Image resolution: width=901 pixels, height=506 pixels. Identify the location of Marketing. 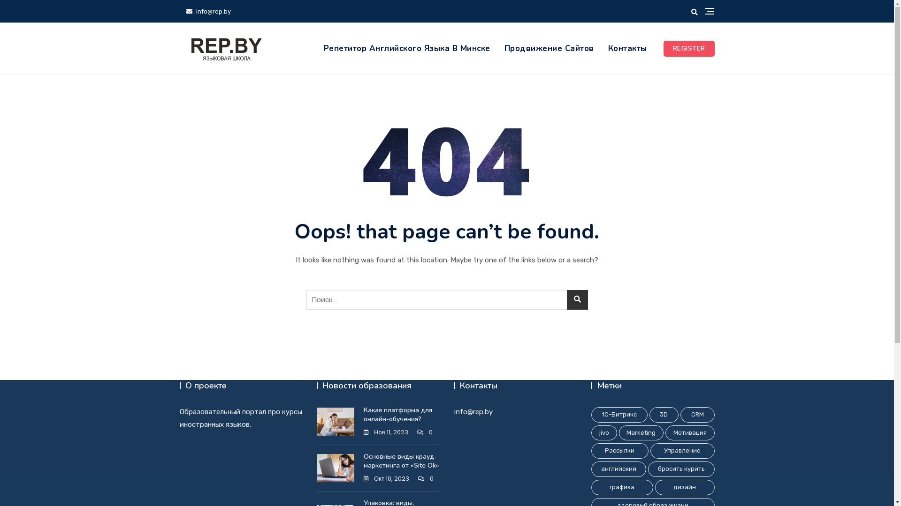
(641, 433).